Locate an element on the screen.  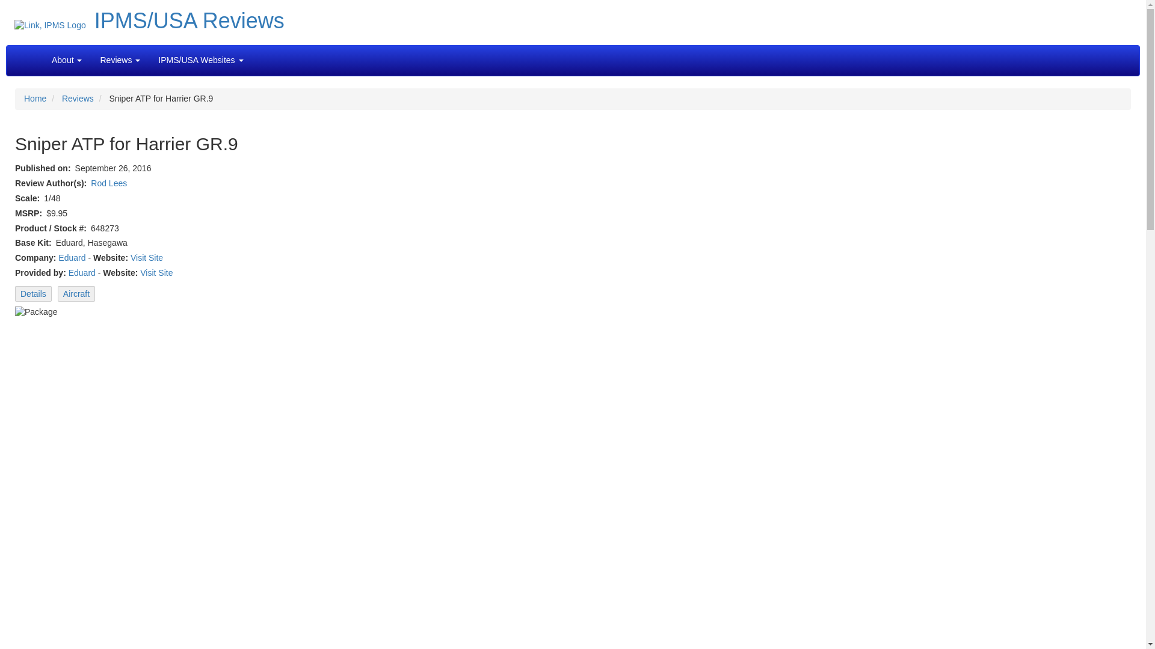
Reviews is located at coordinates (78, 98).